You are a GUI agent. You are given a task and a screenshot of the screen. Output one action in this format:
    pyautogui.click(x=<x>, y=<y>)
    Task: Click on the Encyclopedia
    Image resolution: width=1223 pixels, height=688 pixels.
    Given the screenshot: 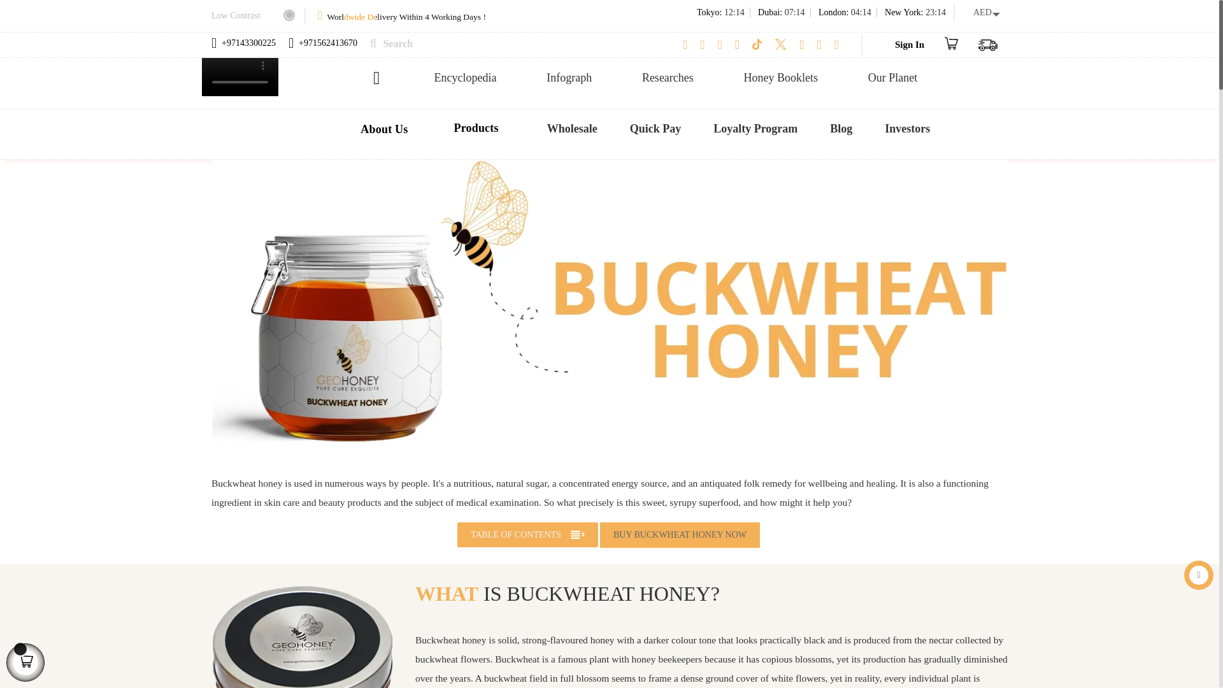 What is the action you would take?
    pyautogui.click(x=465, y=78)
    